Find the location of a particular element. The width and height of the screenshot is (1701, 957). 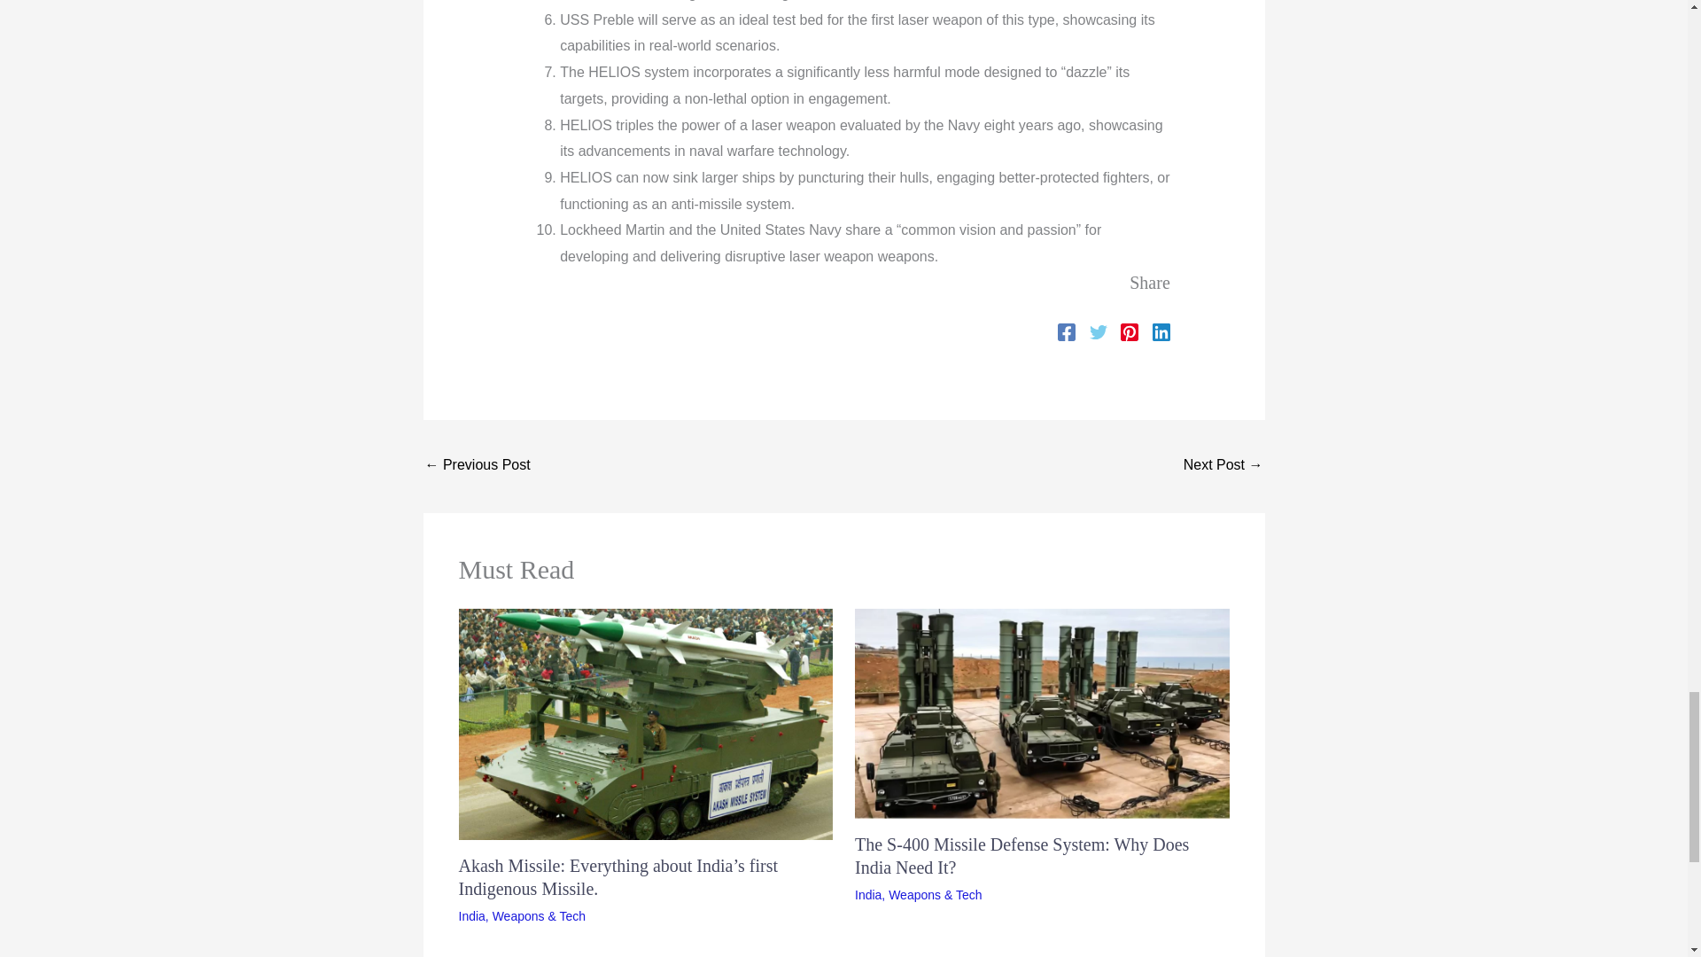

India is located at coordinates (868, 895).